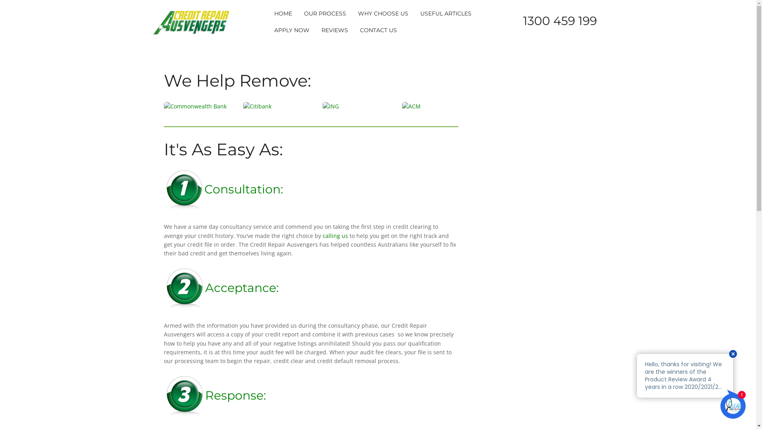  I want to click on Credit Repair Ausvengers, so click(191, 21).